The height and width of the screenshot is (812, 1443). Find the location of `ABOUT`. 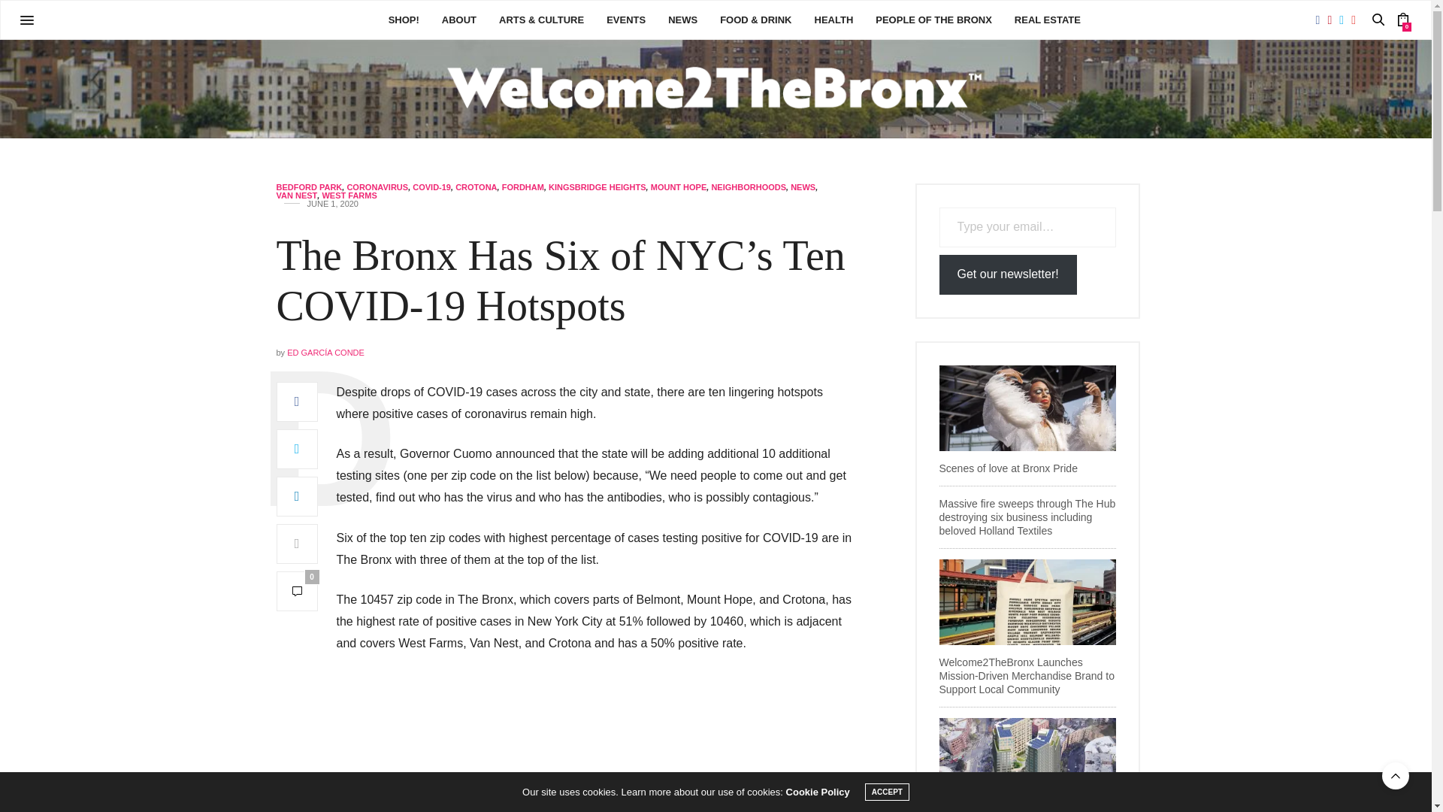

ABOUT is located at coordinates (458, 20).